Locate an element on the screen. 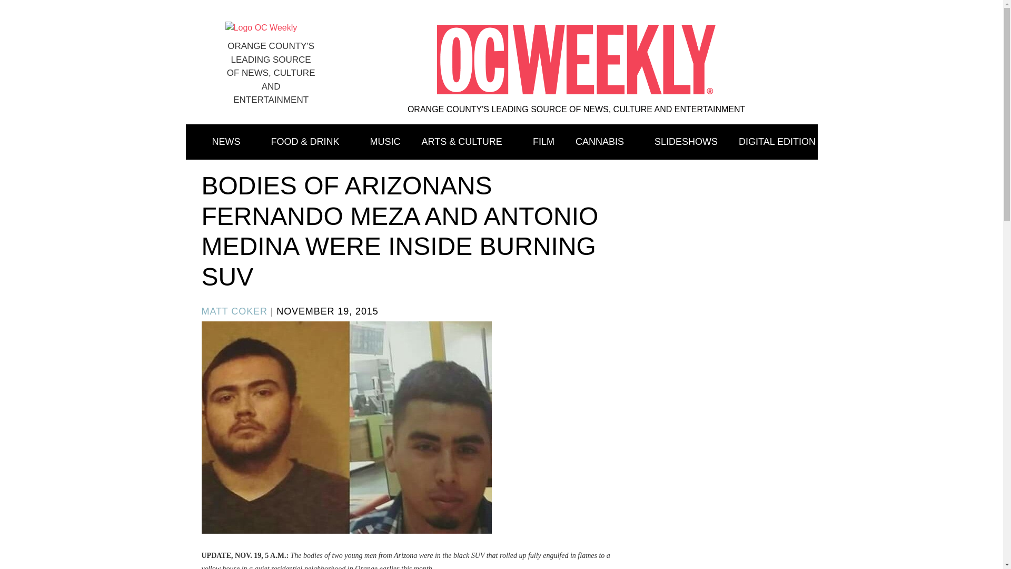  SLIDESHOWS is located at coordinates (686, 142).